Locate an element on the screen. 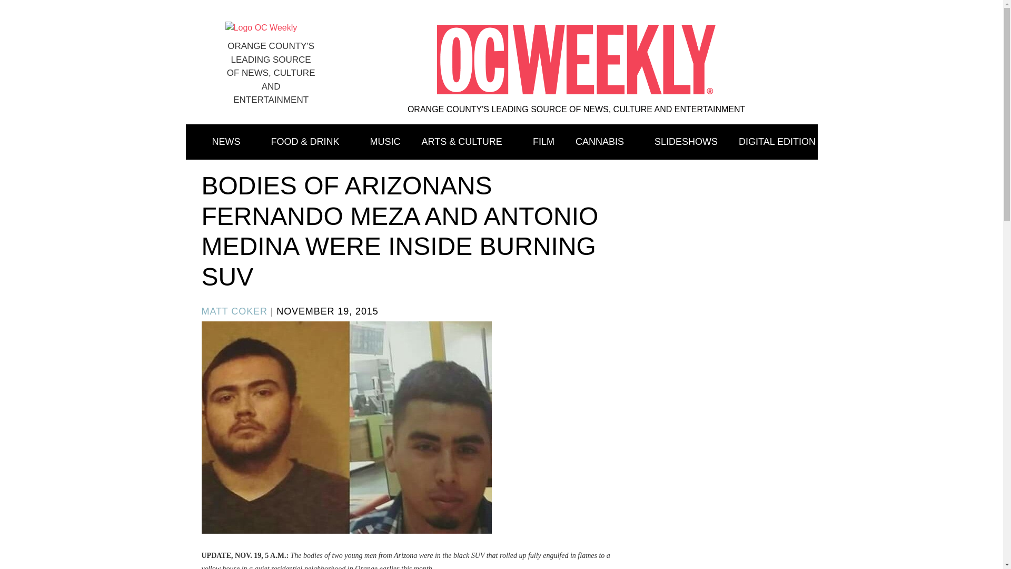  SLIDESHOWS is located at coordinates (686, 142).